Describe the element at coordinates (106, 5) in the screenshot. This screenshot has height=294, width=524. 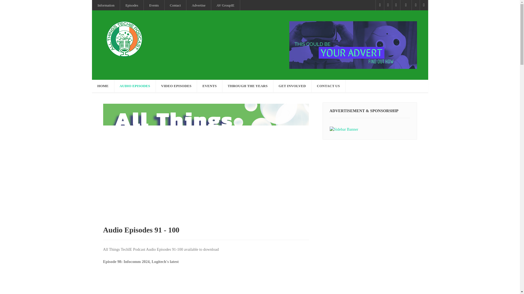
I see `Information` at that location.